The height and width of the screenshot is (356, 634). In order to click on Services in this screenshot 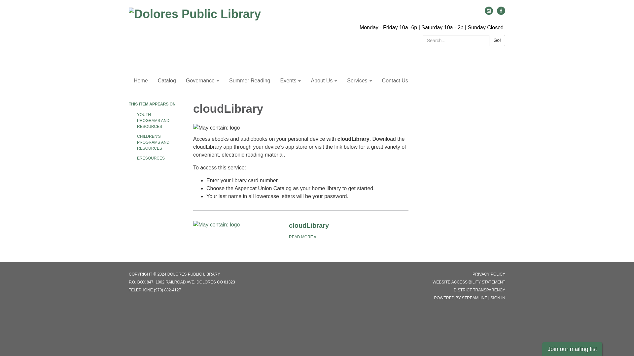, I will do `click(359, 81)`.